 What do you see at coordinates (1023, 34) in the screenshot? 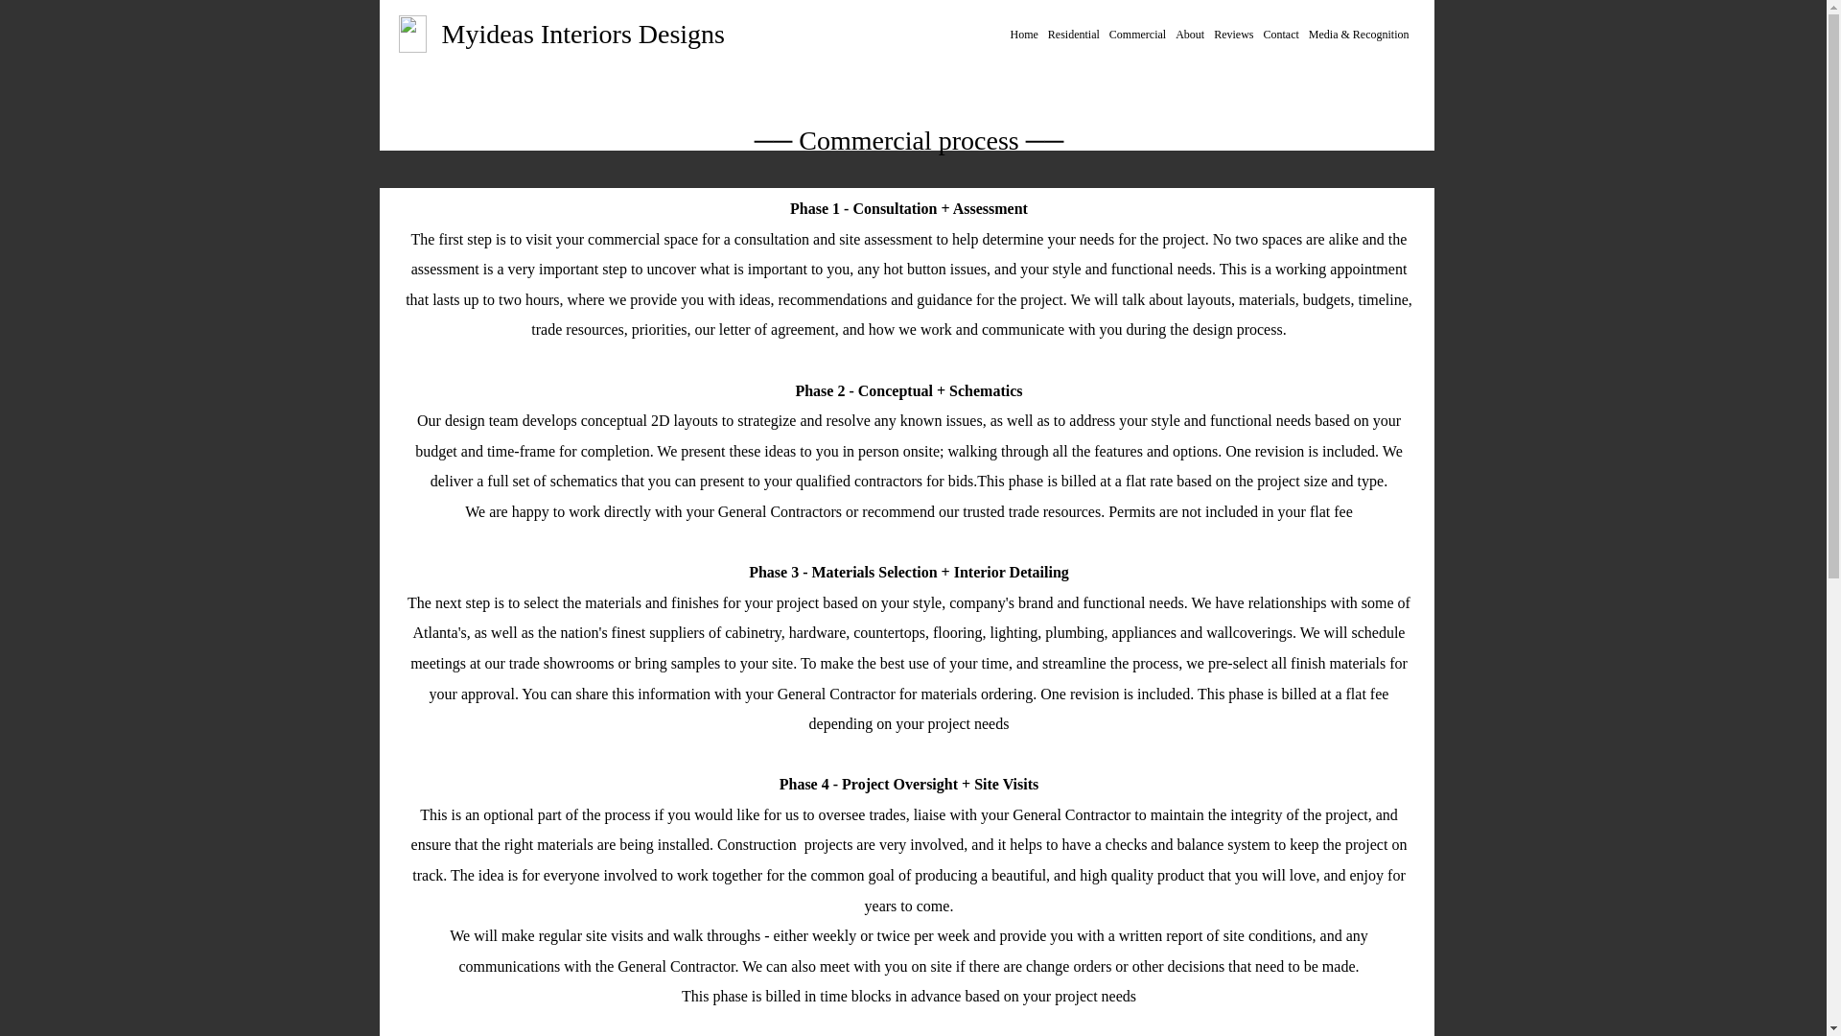
I see `Home` at bounding box center [1023, 34].